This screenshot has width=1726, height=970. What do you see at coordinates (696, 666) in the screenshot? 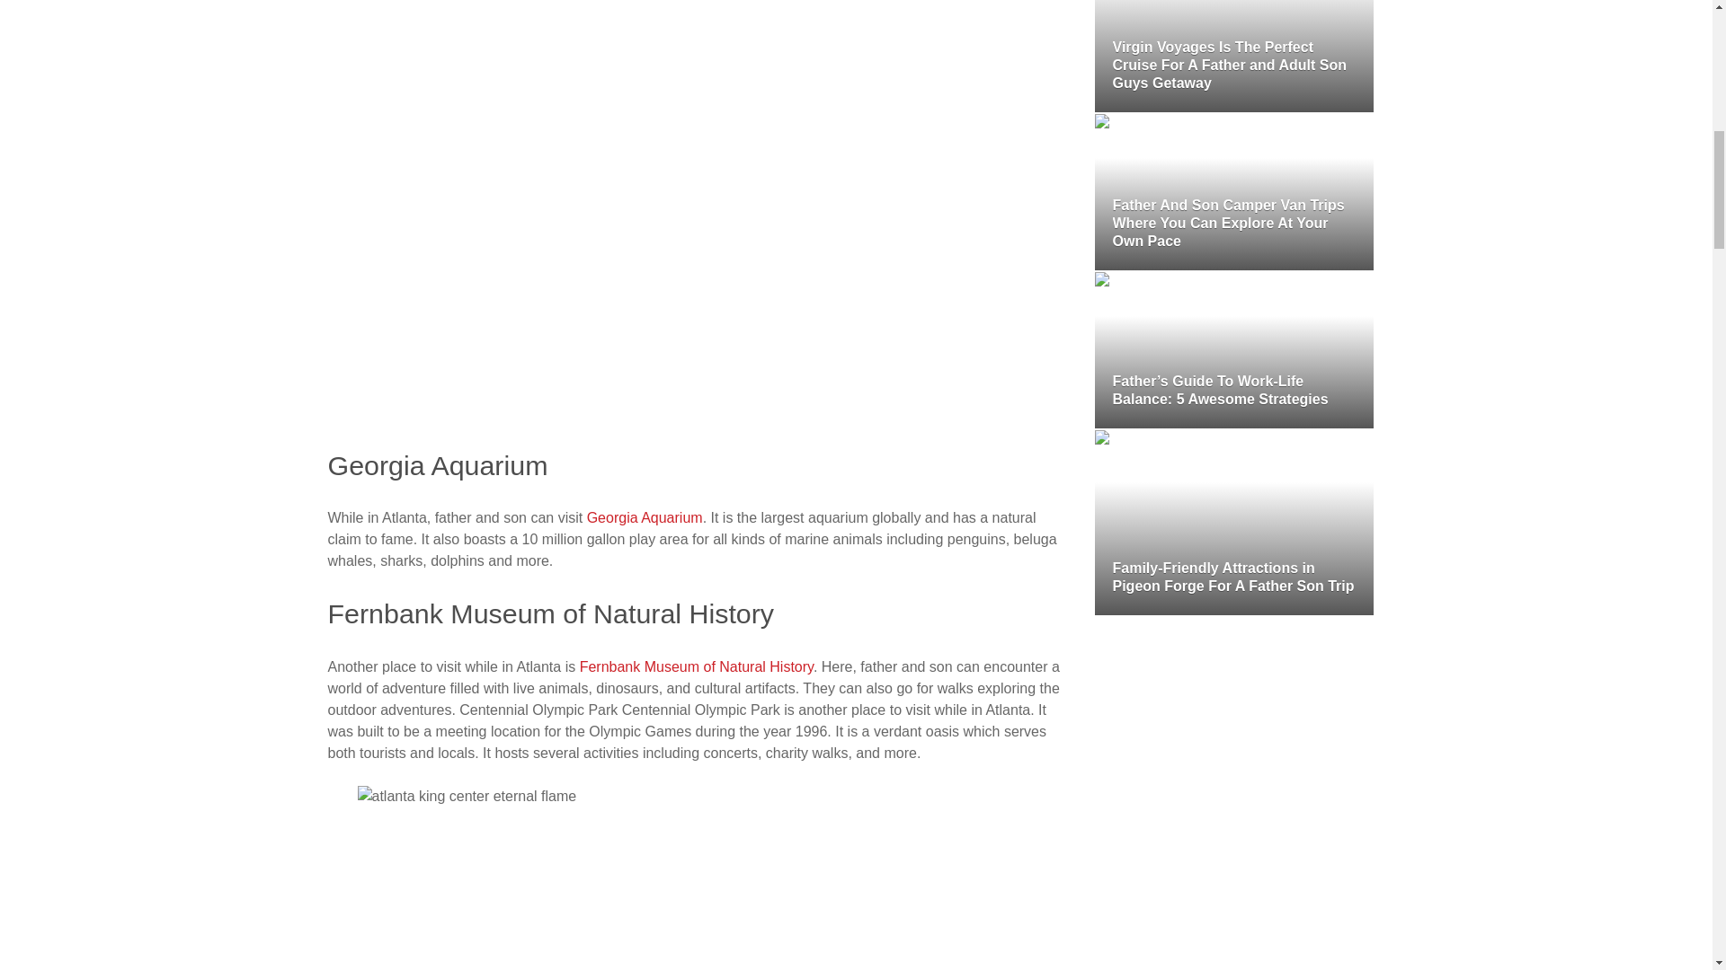
I see `Fernbank Museum of Natural History` at bounding box center [696, 666].